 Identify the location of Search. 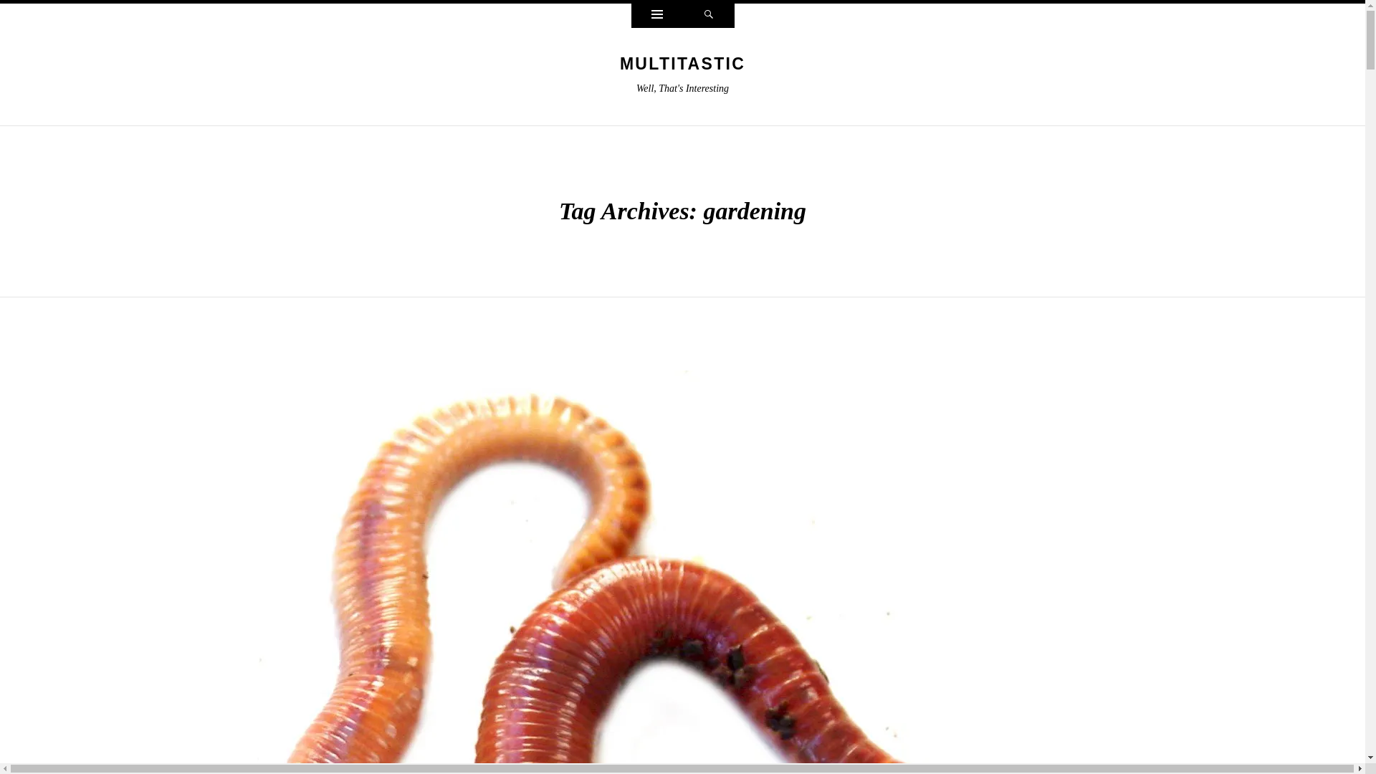
(708, 16).